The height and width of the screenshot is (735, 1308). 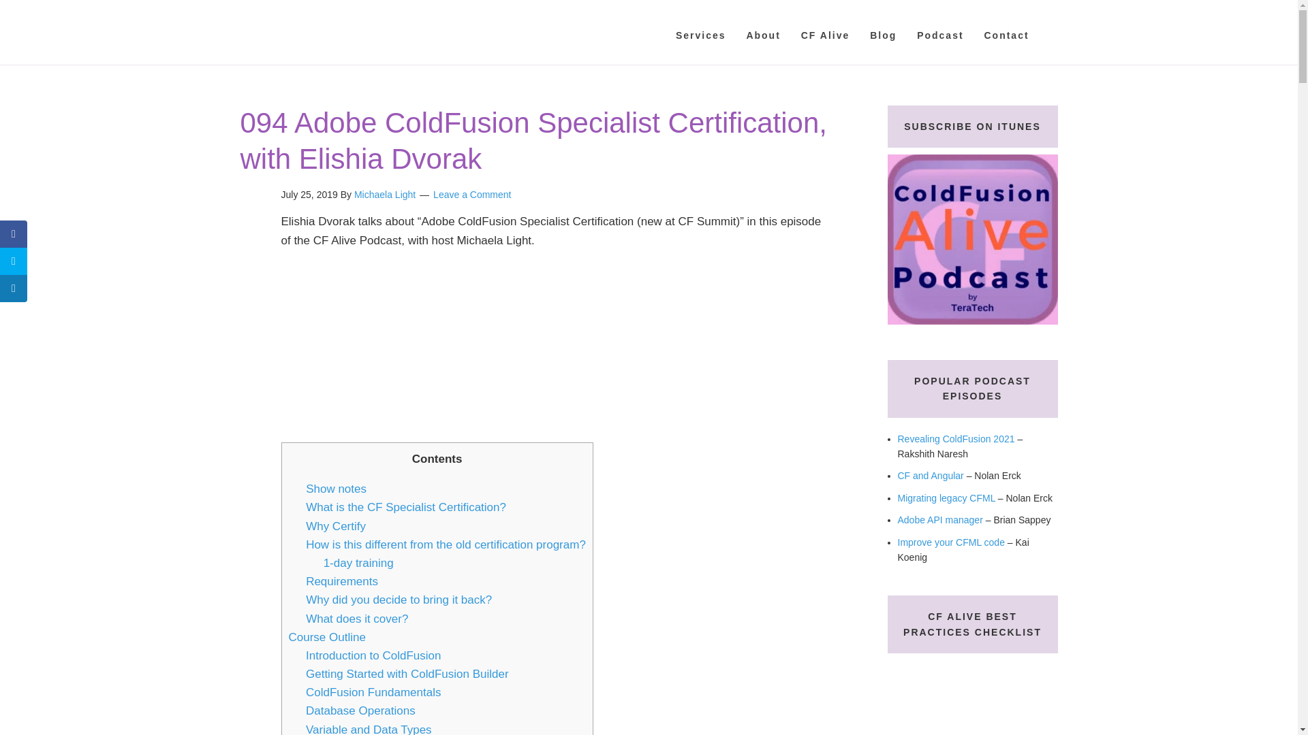 I want to click on Blog, so click(x=883, y=35).